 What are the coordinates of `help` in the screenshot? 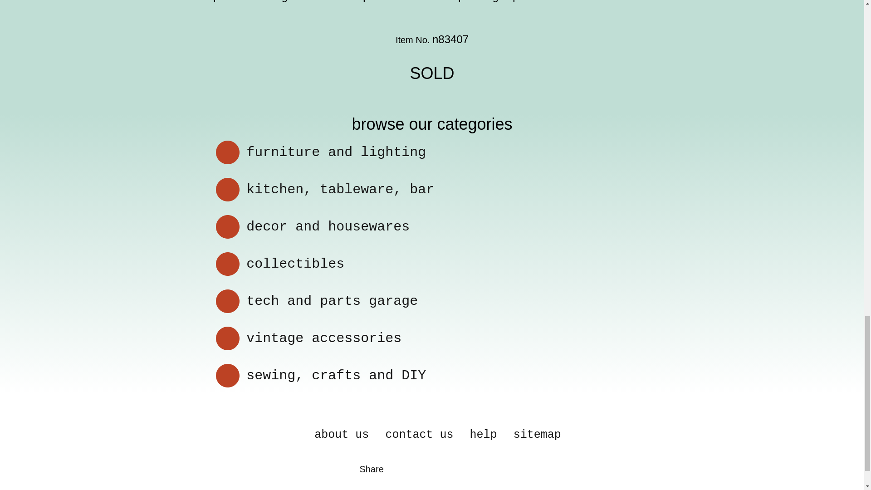 It's located at (484, 435).